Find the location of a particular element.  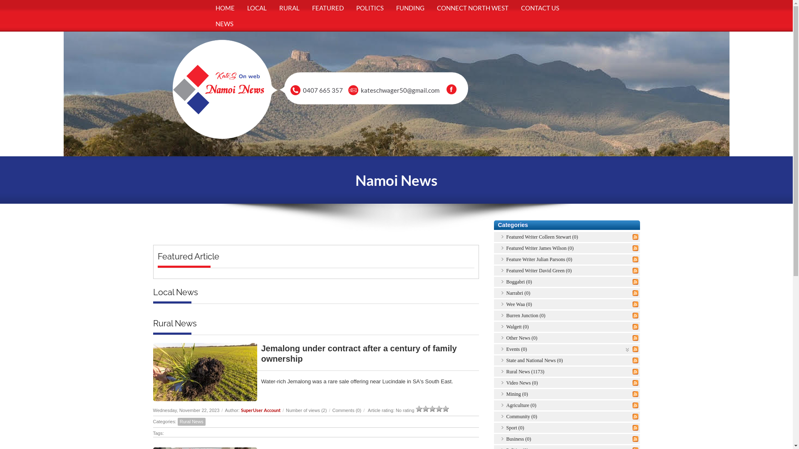

Burren Junction (0) is located at coordinates (526, 316).